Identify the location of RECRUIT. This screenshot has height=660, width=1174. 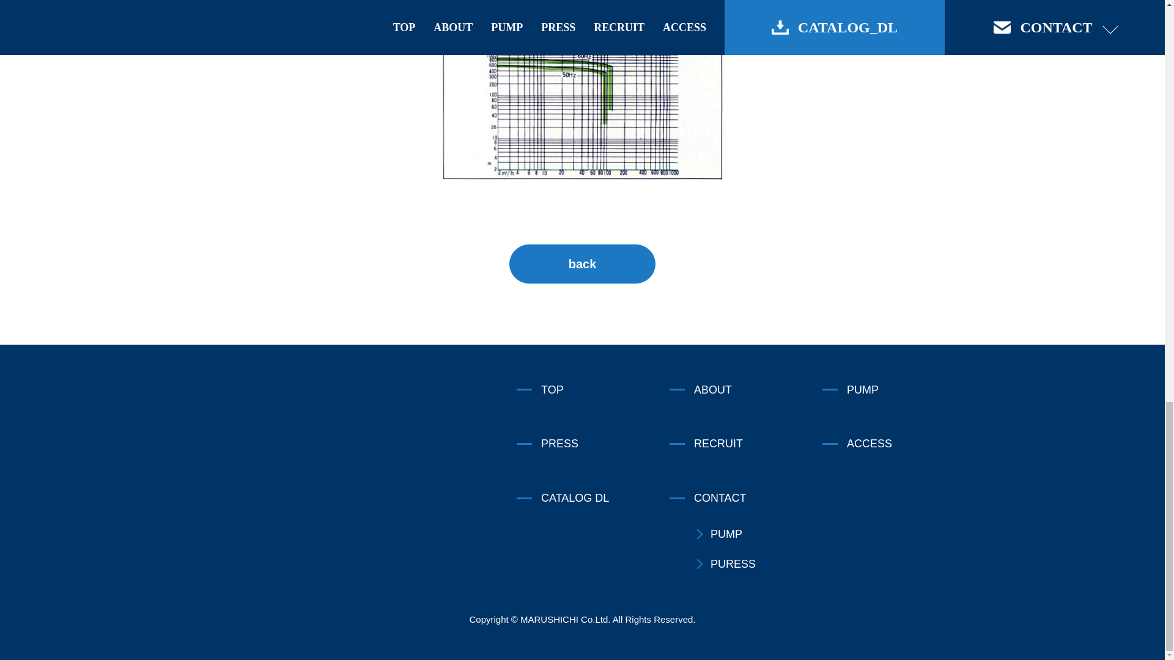
(746, 444).